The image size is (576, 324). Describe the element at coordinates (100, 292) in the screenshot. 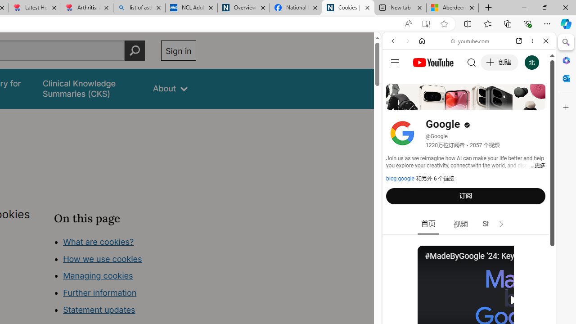

I see `Further information` at that location.